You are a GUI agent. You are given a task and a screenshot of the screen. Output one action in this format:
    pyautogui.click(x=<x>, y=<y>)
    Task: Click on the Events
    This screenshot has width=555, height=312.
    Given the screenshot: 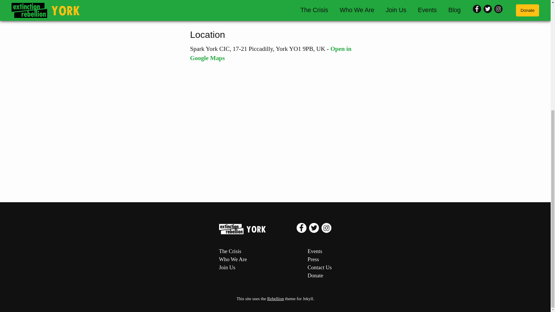 What is the action you would take?
    pyautogui.click(x=319, y=251)
    